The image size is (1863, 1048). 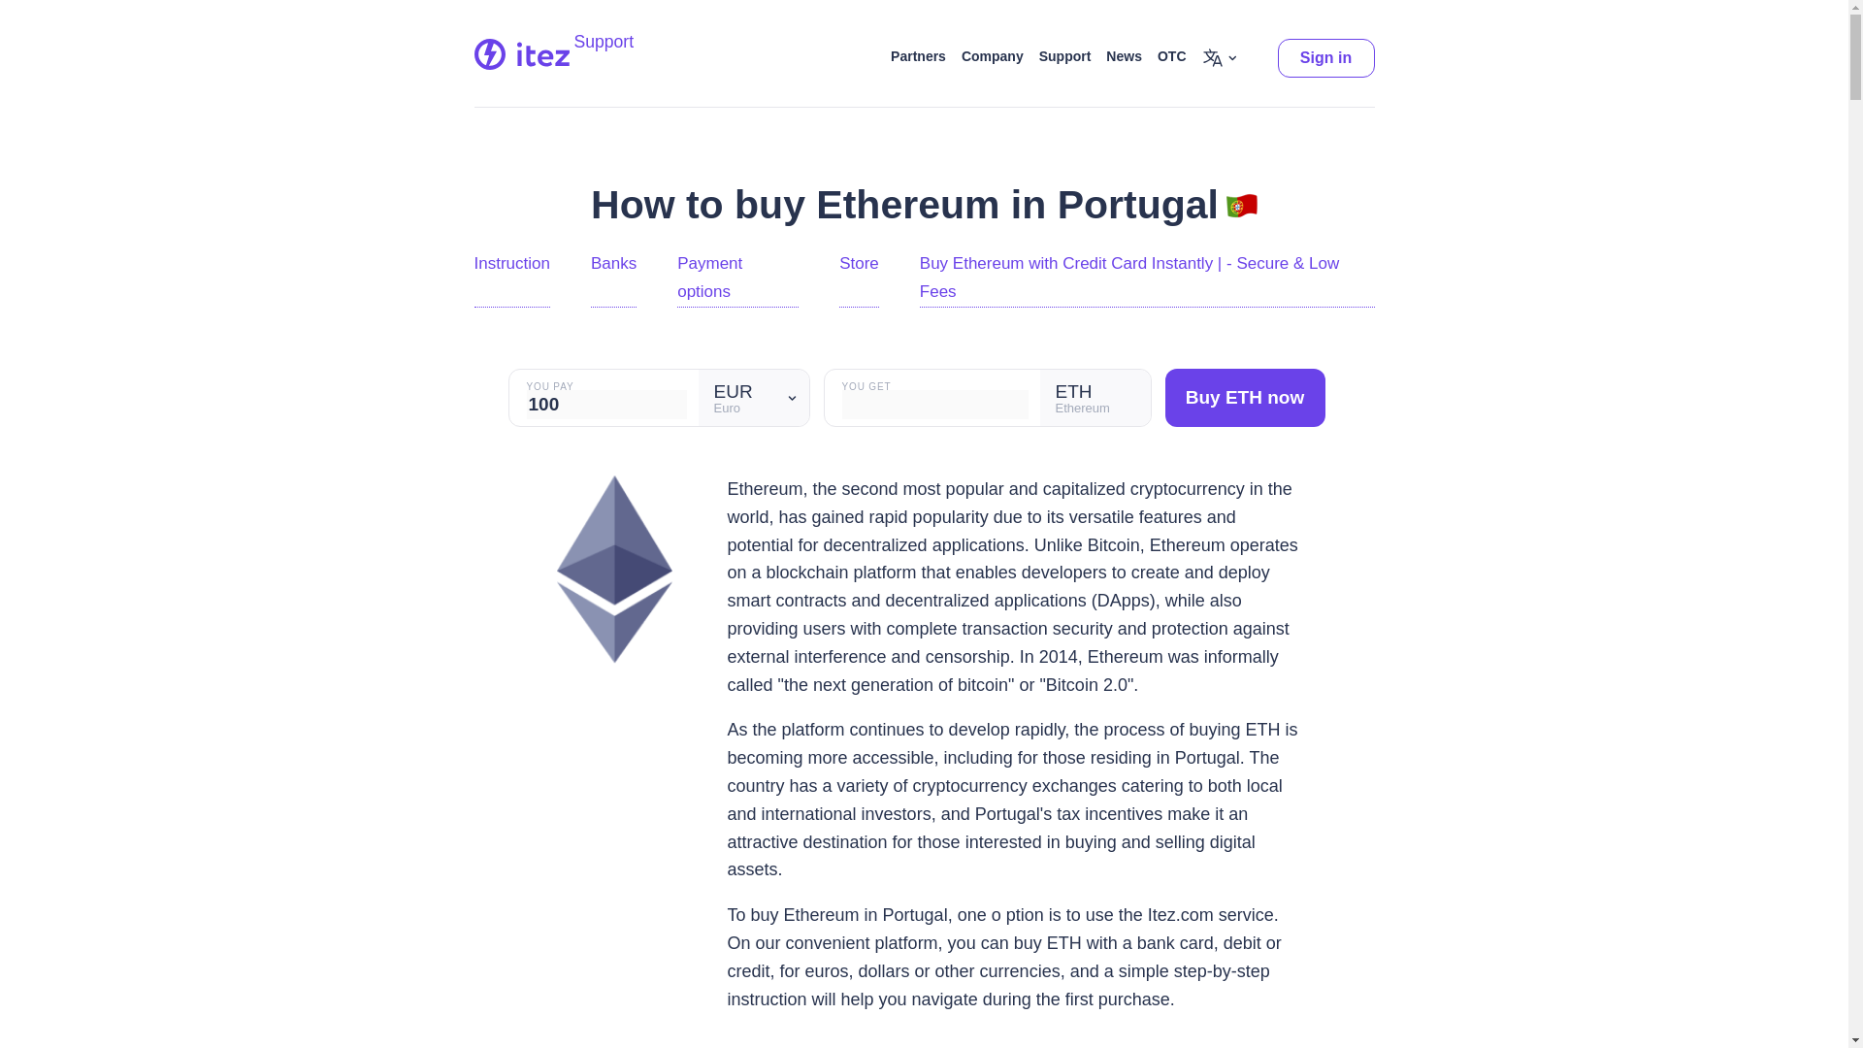 I want to click on Partners, so click(x=918, y=58).